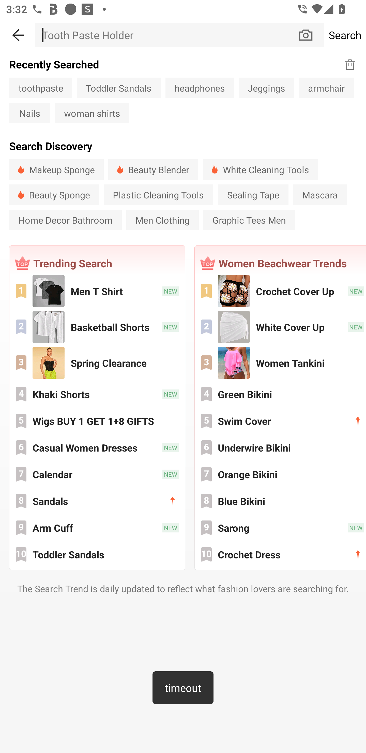 The width and height of the screenshot is (366, 753). What do you see at coordinates (320, 195) in the screenshot?
I see `Mascara` at bounding box center [320, 195].